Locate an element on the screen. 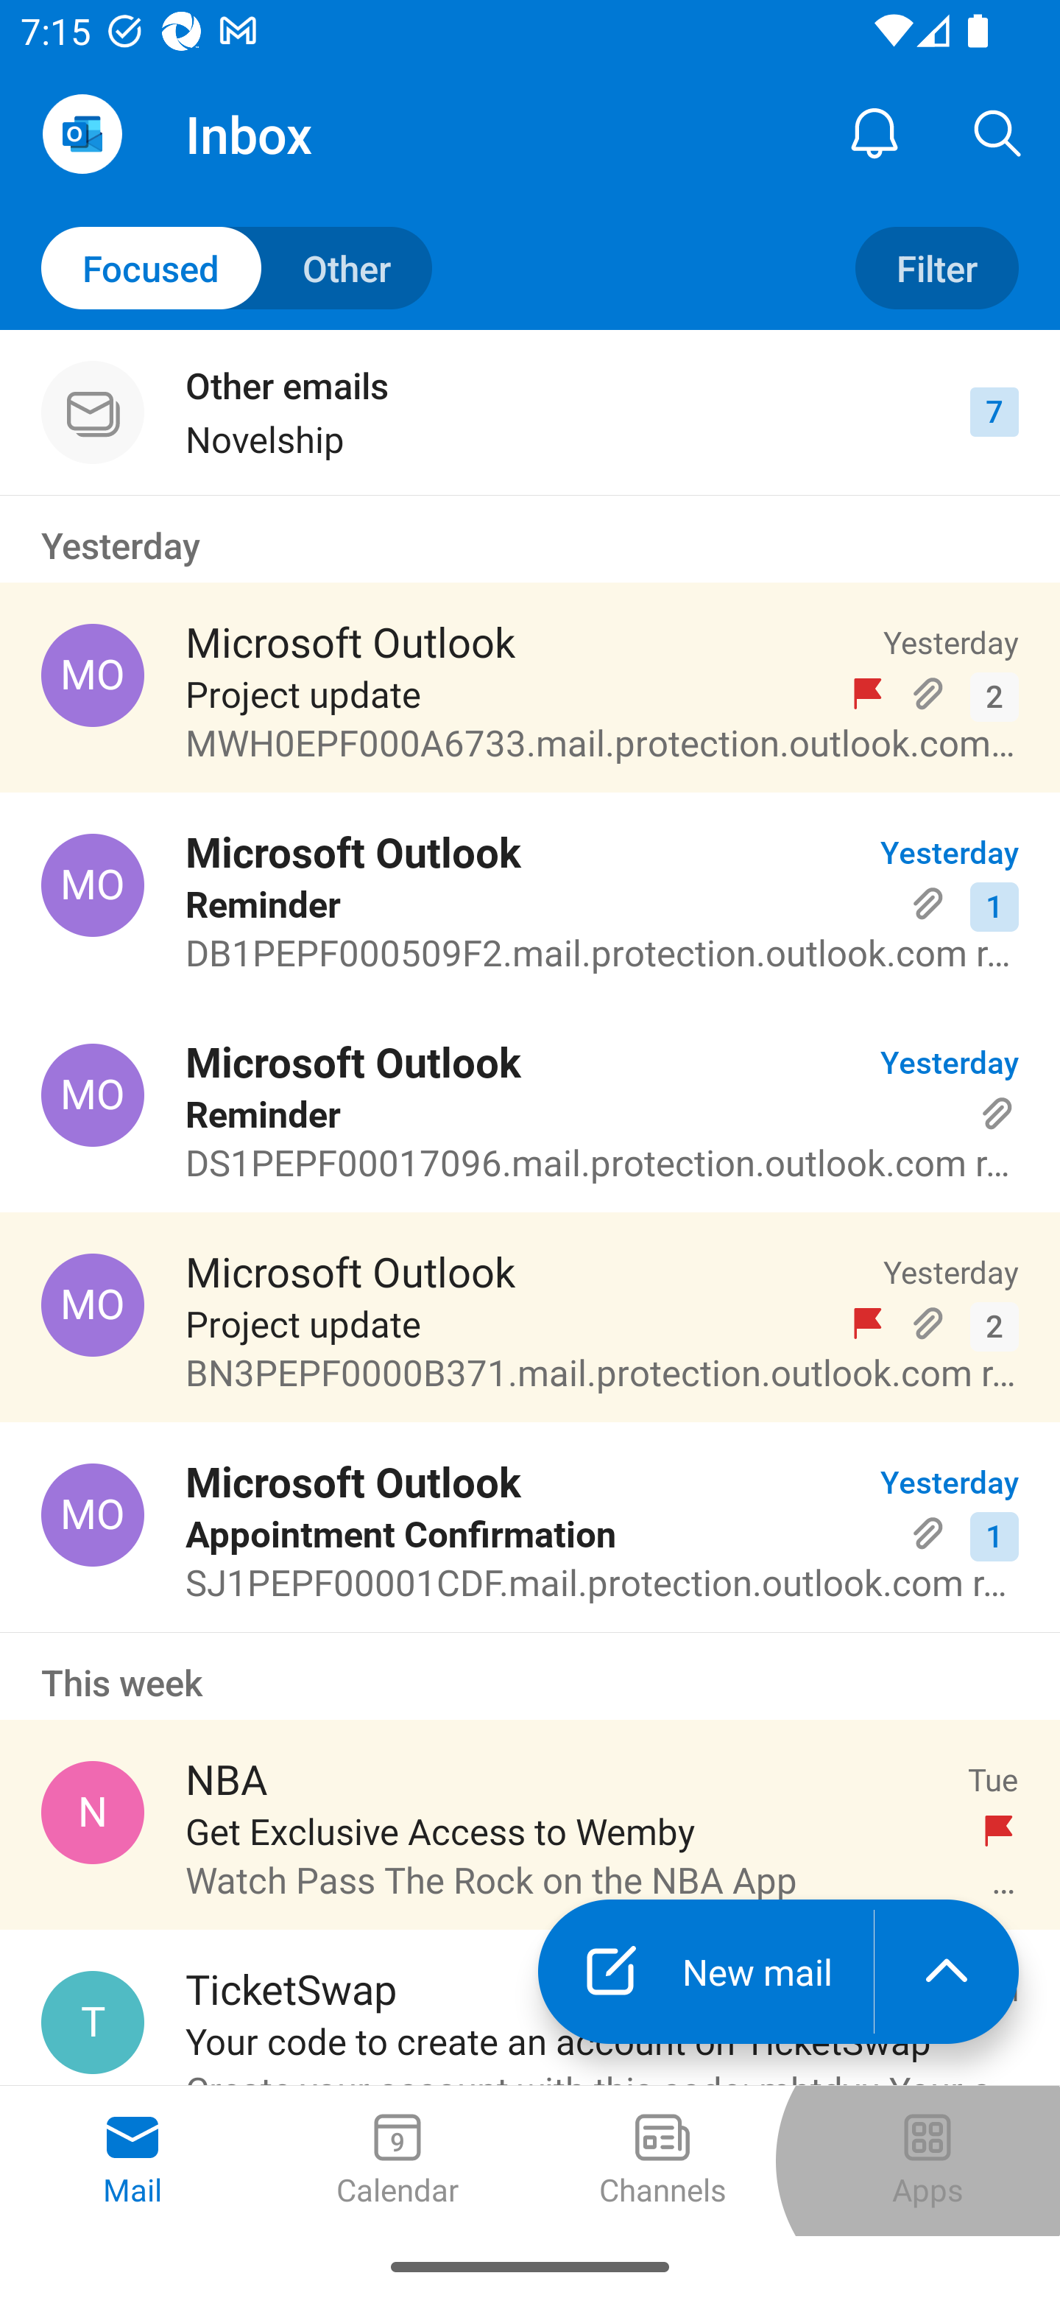 The image size is (1060, 2298). New mail is located at coordinates (705, 1971).